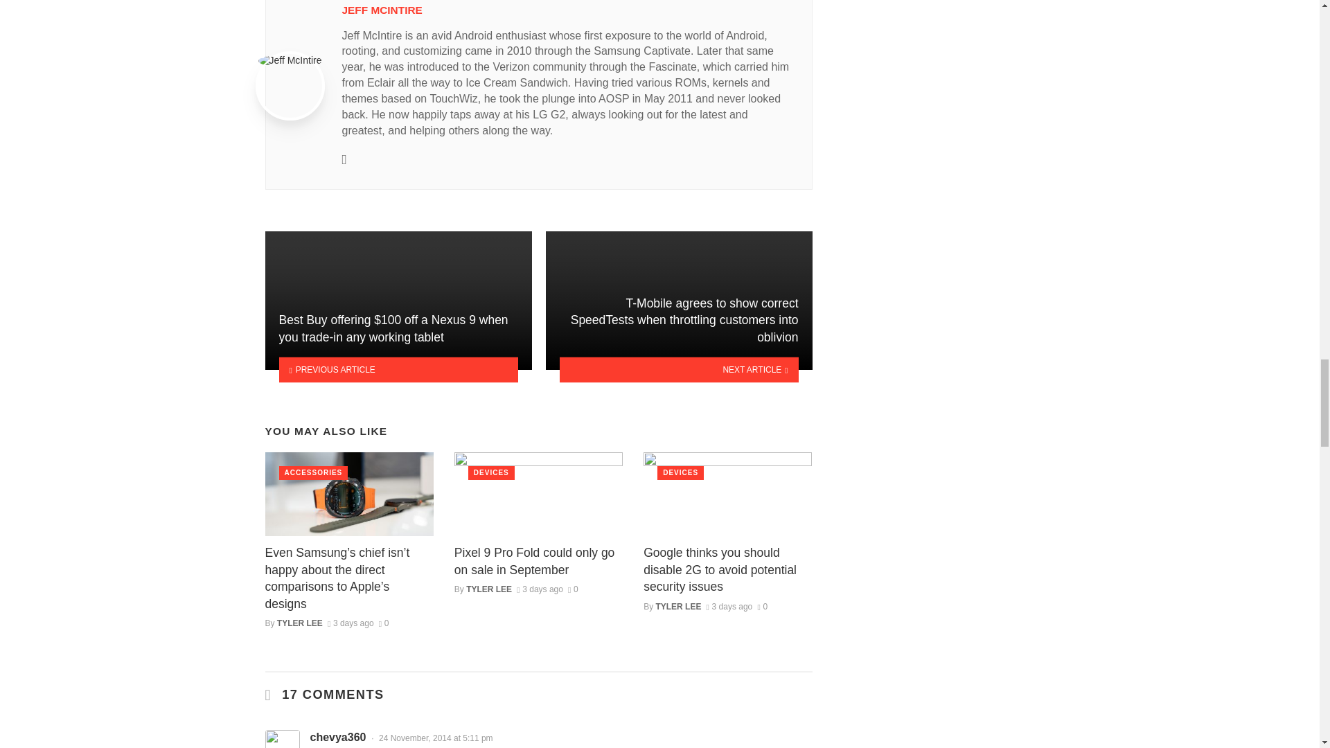 The height and width of the screenshot is (748, 1330). Describe the element at coordinates (573, 589) in the screenshot. I see `0 Comments` at that location.